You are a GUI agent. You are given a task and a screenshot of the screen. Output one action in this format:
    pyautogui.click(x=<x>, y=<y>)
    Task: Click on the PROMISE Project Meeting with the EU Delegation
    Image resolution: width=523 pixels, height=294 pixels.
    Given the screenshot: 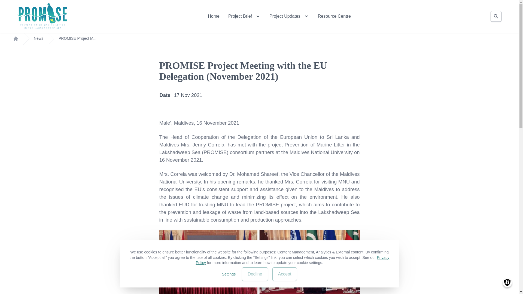 What is the action you would take?
    pyautogui.click(x=259, y=262)
    